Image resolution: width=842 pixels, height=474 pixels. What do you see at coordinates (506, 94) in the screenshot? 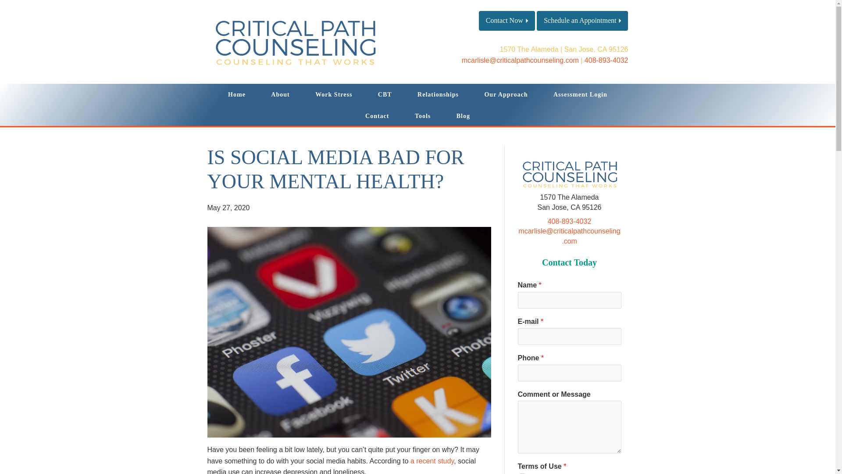
I see `Our Approach` at bounding box center [506, 94].